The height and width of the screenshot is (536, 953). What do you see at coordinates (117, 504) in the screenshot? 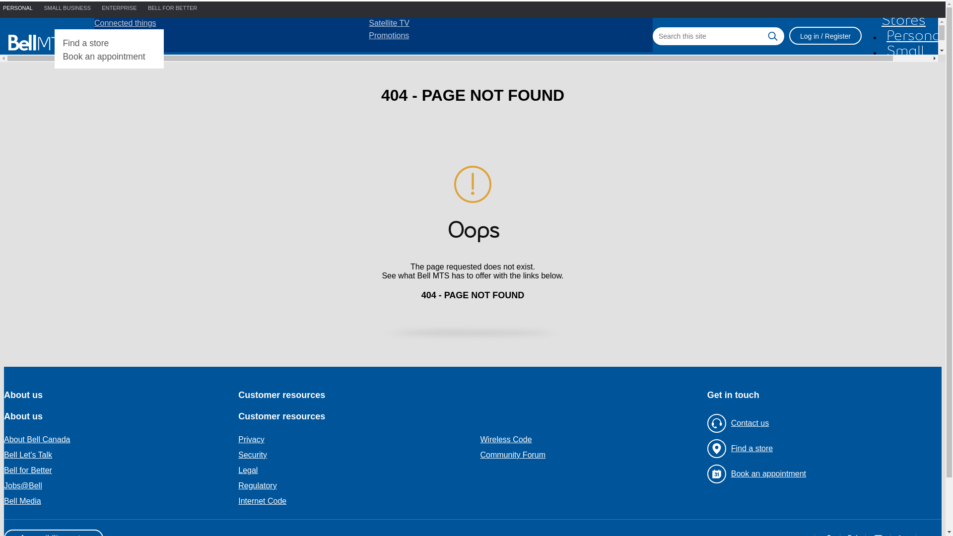
I see `Bell Media` at bounding box center [117, 504].